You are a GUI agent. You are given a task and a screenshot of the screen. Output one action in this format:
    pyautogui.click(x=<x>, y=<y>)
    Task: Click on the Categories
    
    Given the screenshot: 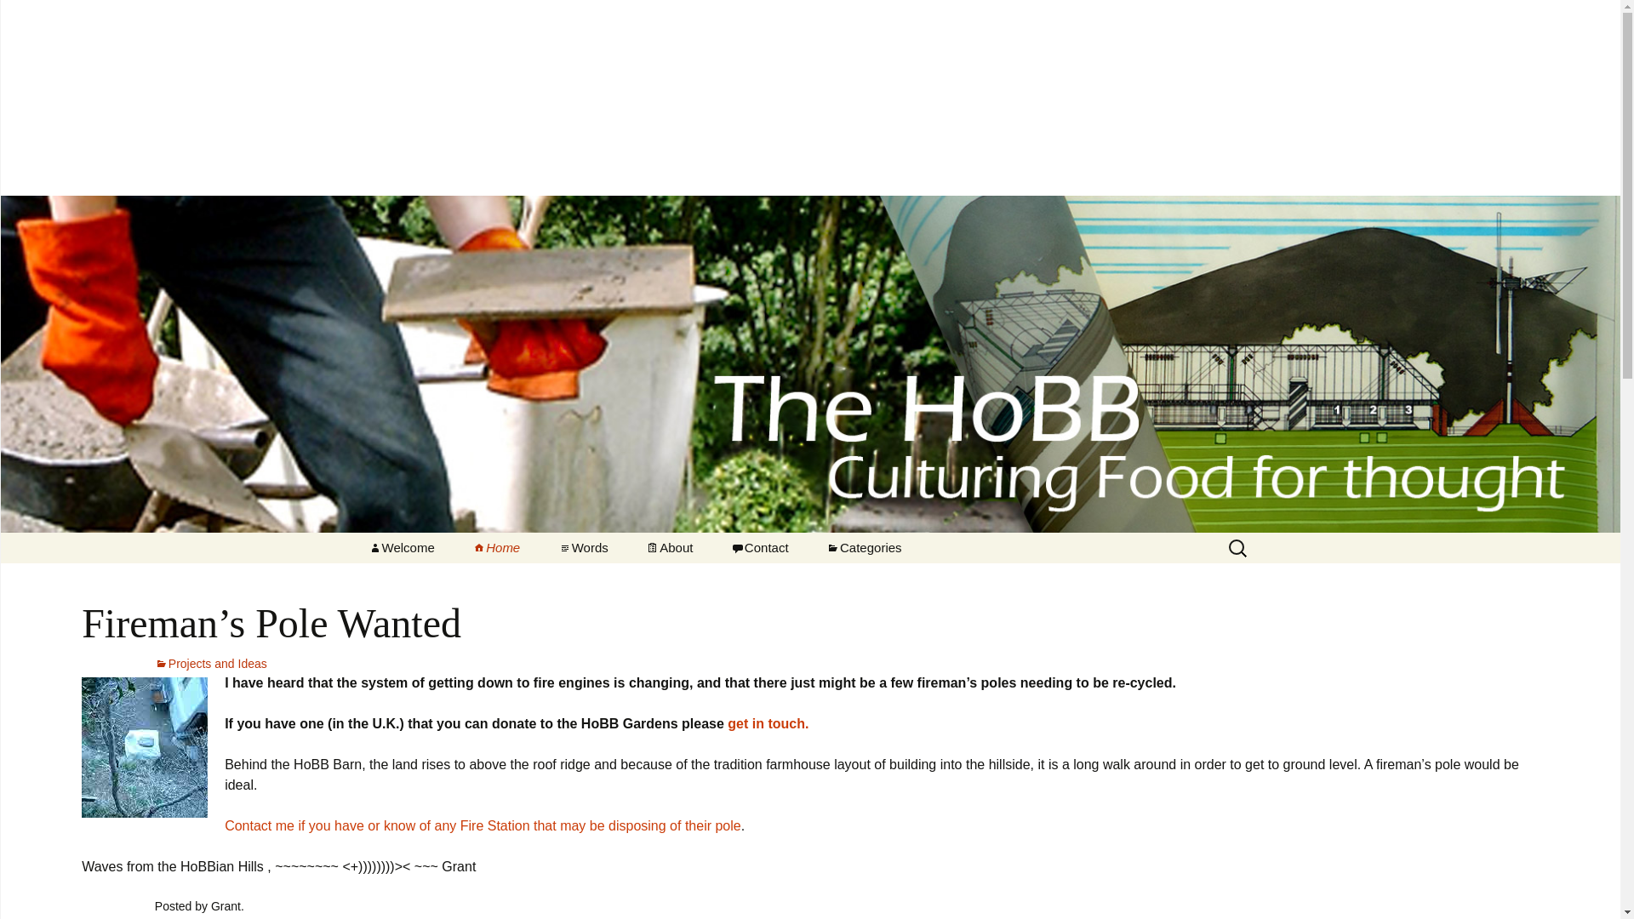 What is the action you would take?
    pyautogui.click(x=863, y=548)
    